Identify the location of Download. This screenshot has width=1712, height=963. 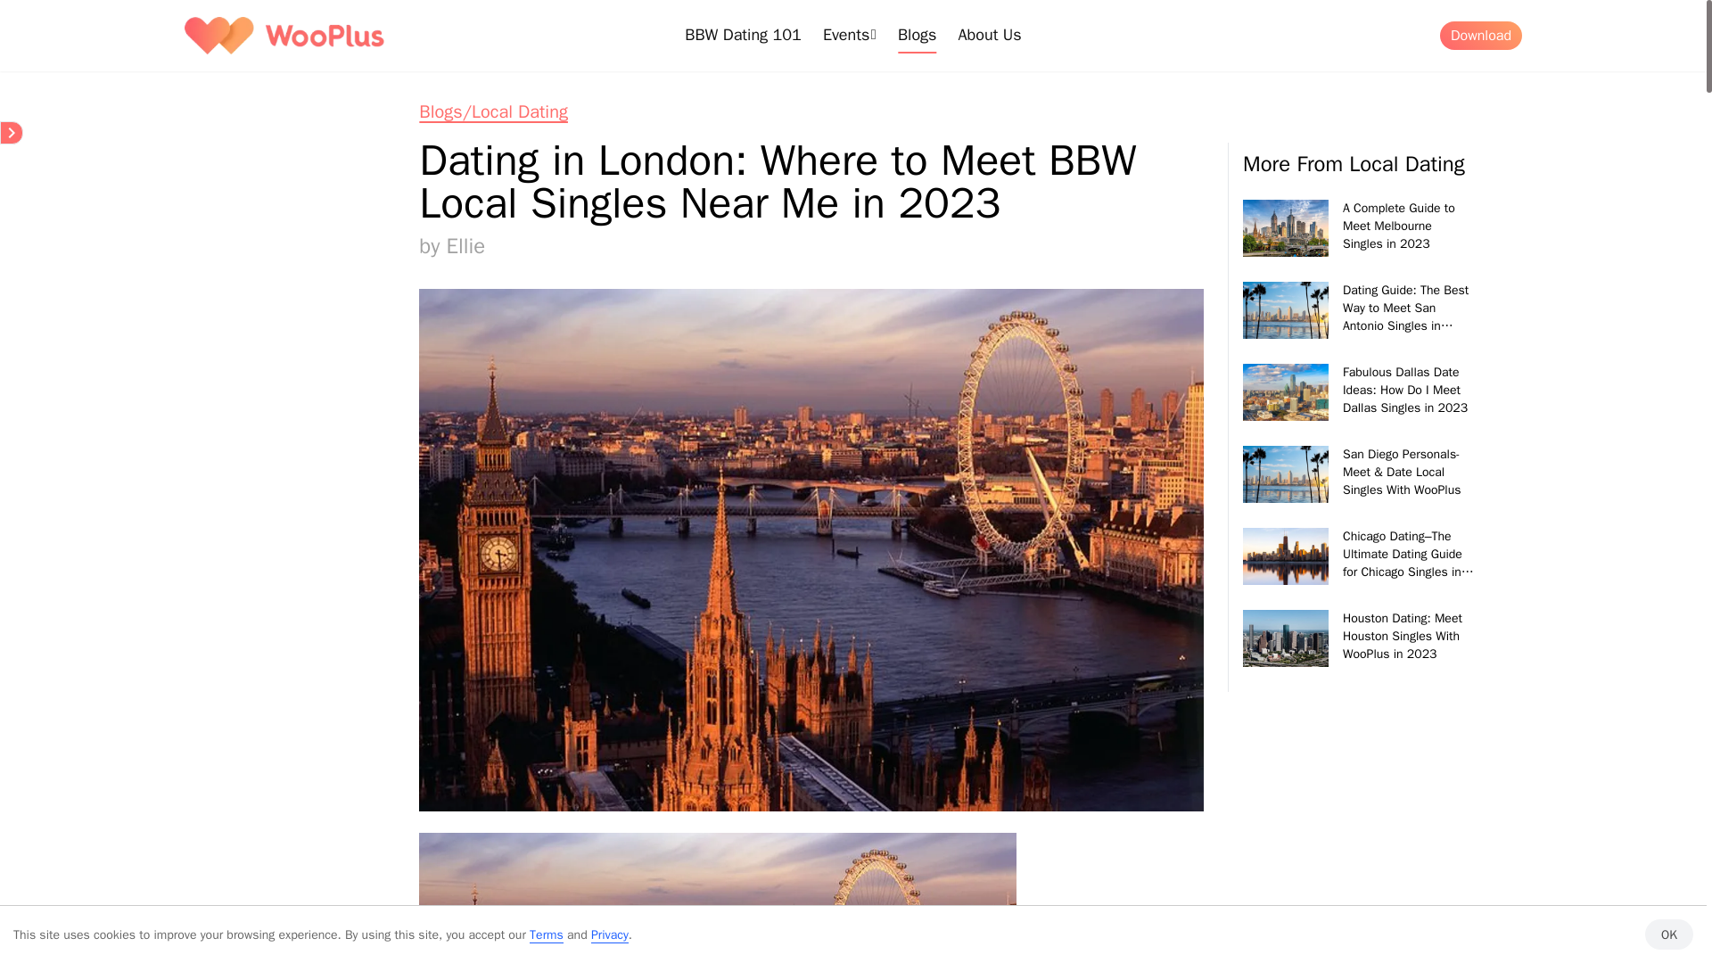
(1480, 36).